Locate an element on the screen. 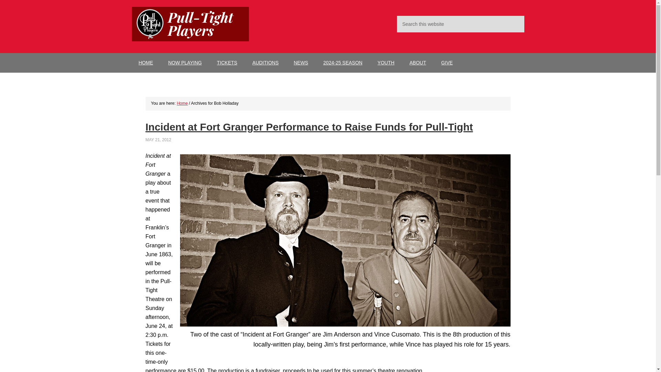 The image size is (661, 372). NEWS is located at coordinates (301, 63).